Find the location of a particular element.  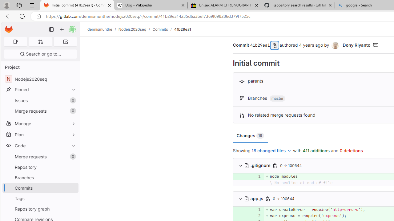

Issues0 is located at coordinates (40, 101).